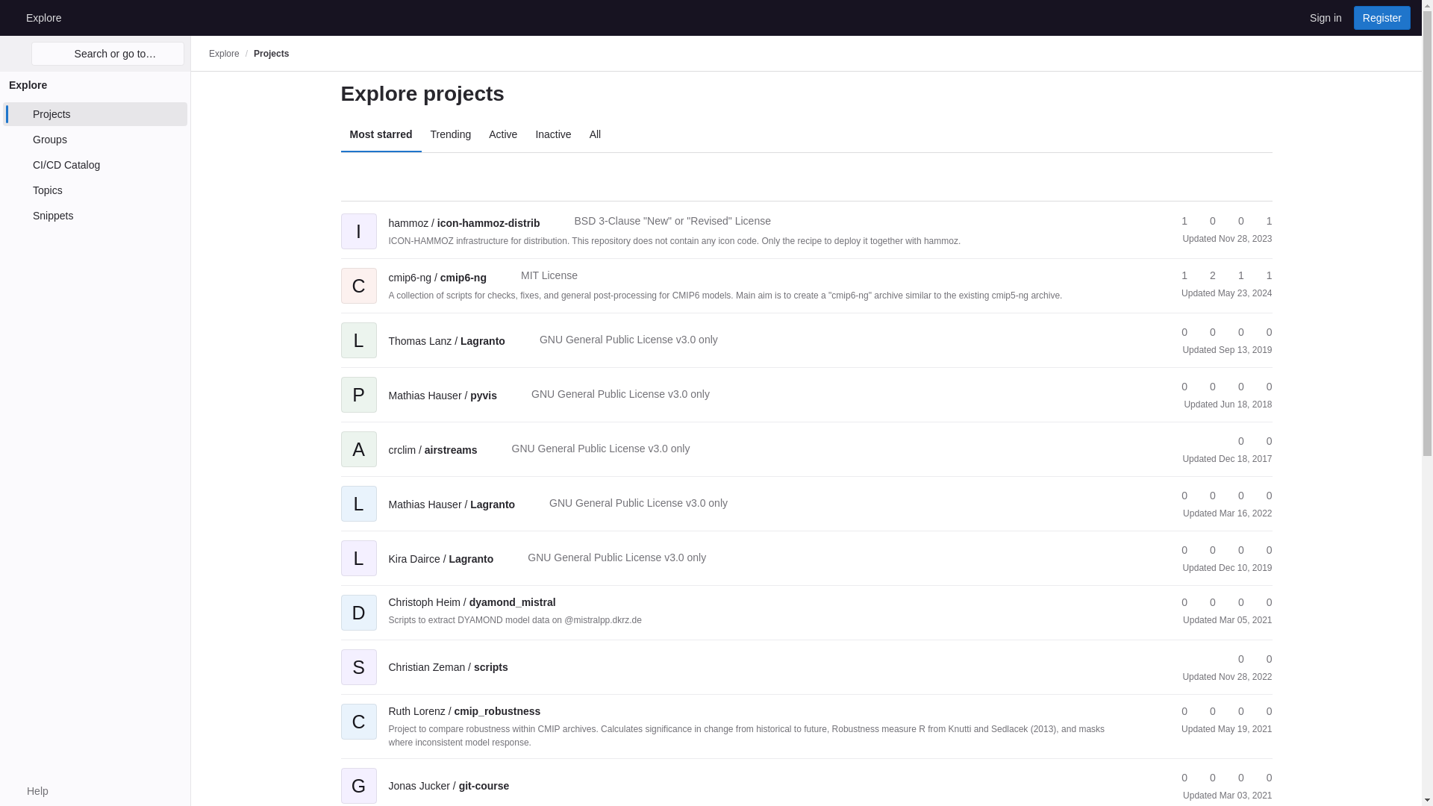  Describe the element at coordinates (1326, 17) in the screenshot. I see `Sign in` at that location.